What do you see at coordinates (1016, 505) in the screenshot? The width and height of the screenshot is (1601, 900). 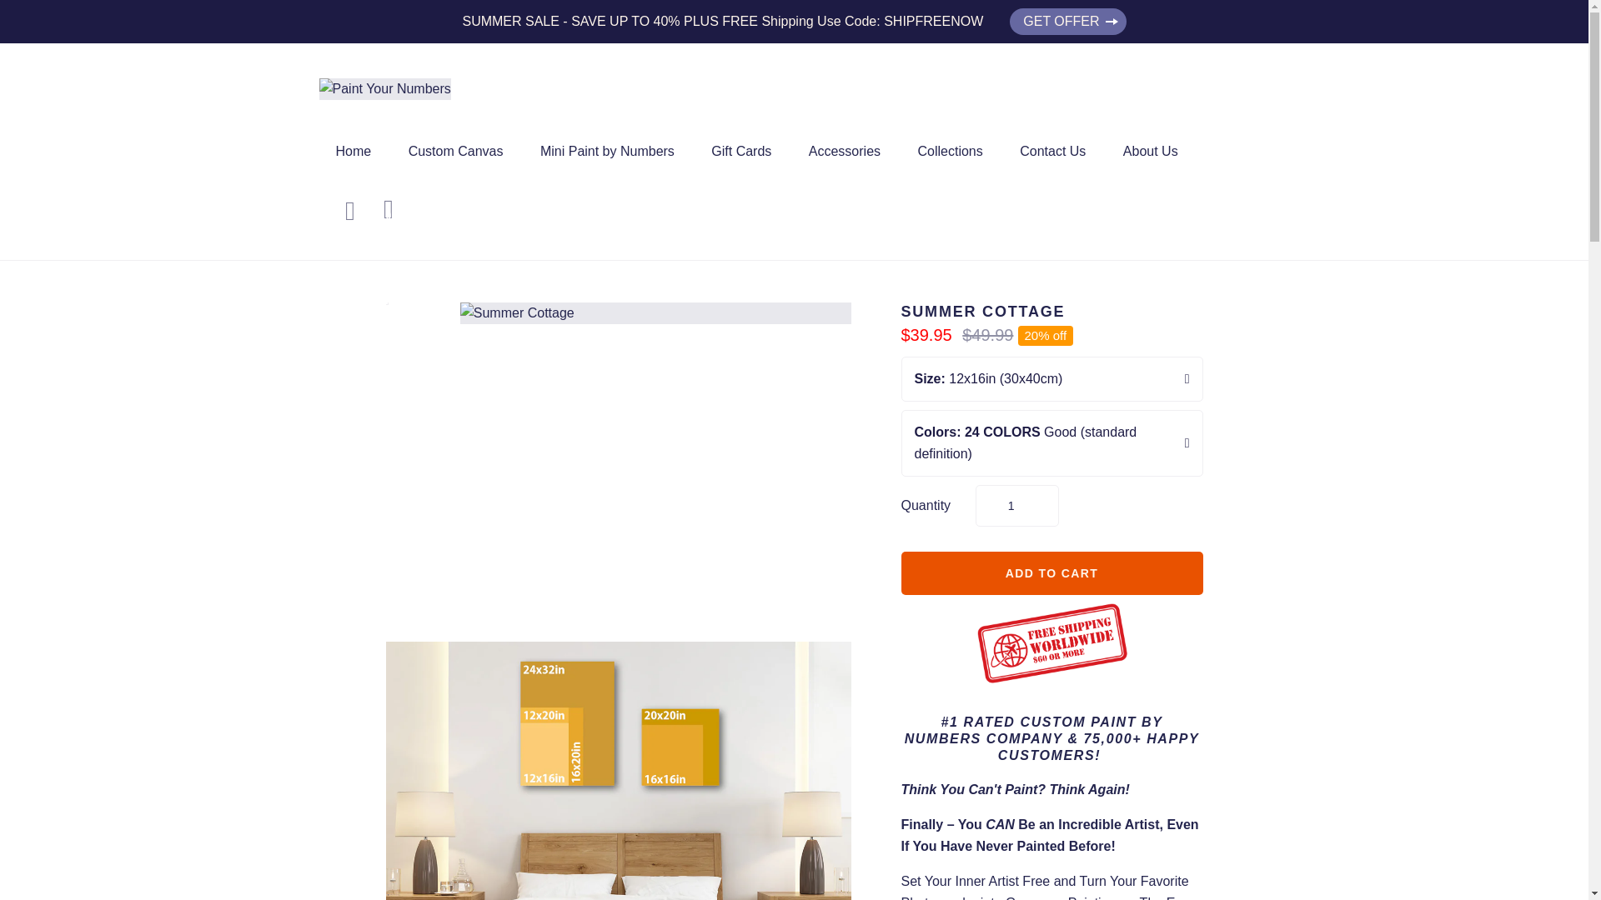 I see `1` at bounding box center [1016, 505].